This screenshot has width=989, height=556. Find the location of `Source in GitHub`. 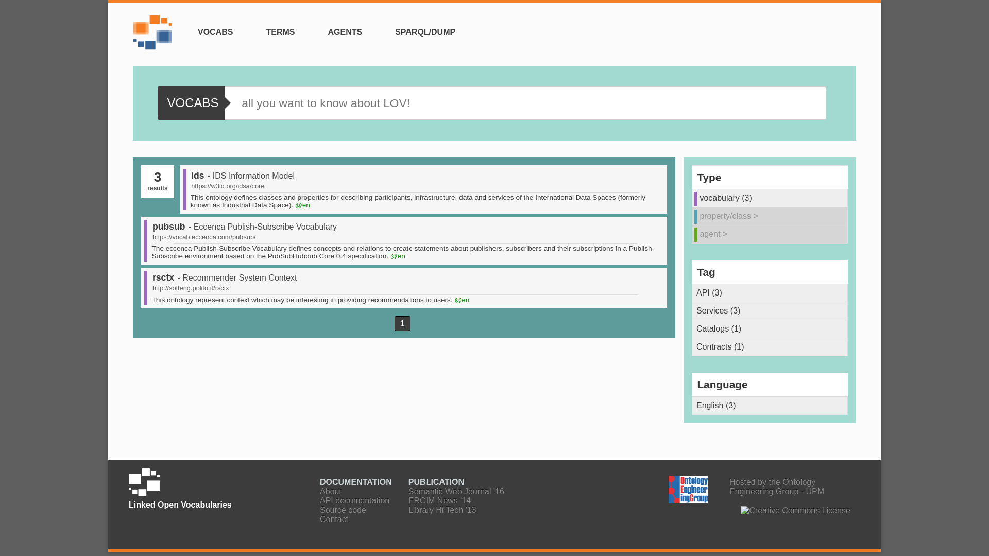

Source in GitHub is located at coordinates (343, 510).